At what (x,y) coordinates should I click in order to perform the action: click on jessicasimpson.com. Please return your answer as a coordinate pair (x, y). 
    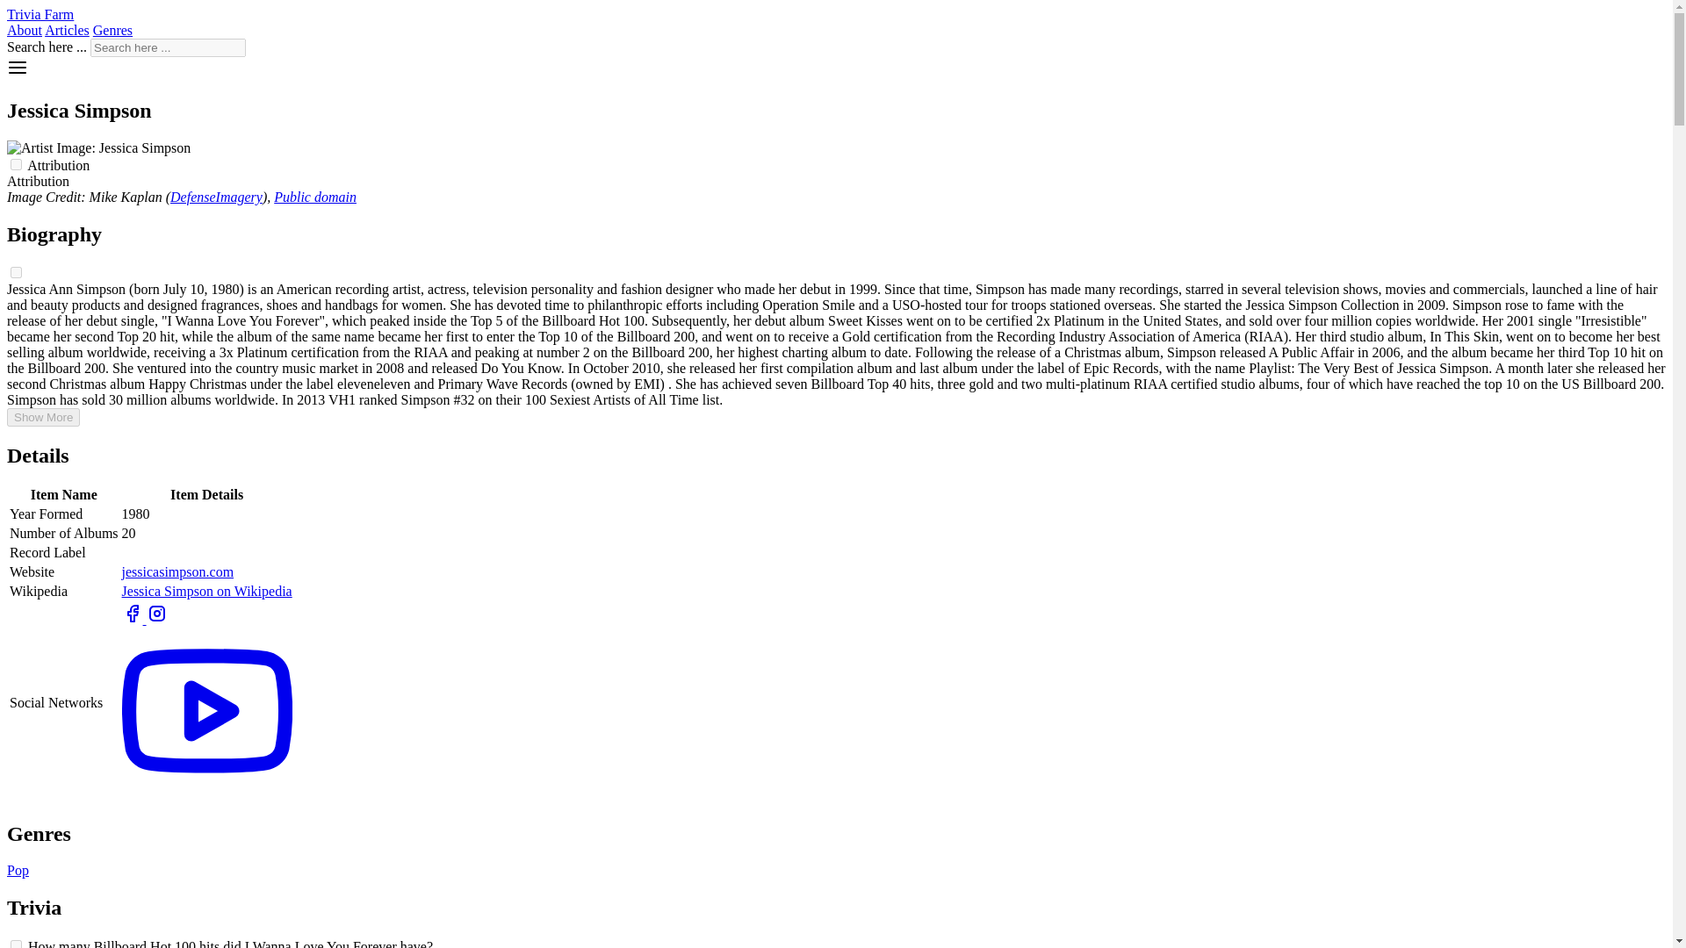
    Looking at the image, I should click on (177, 571).